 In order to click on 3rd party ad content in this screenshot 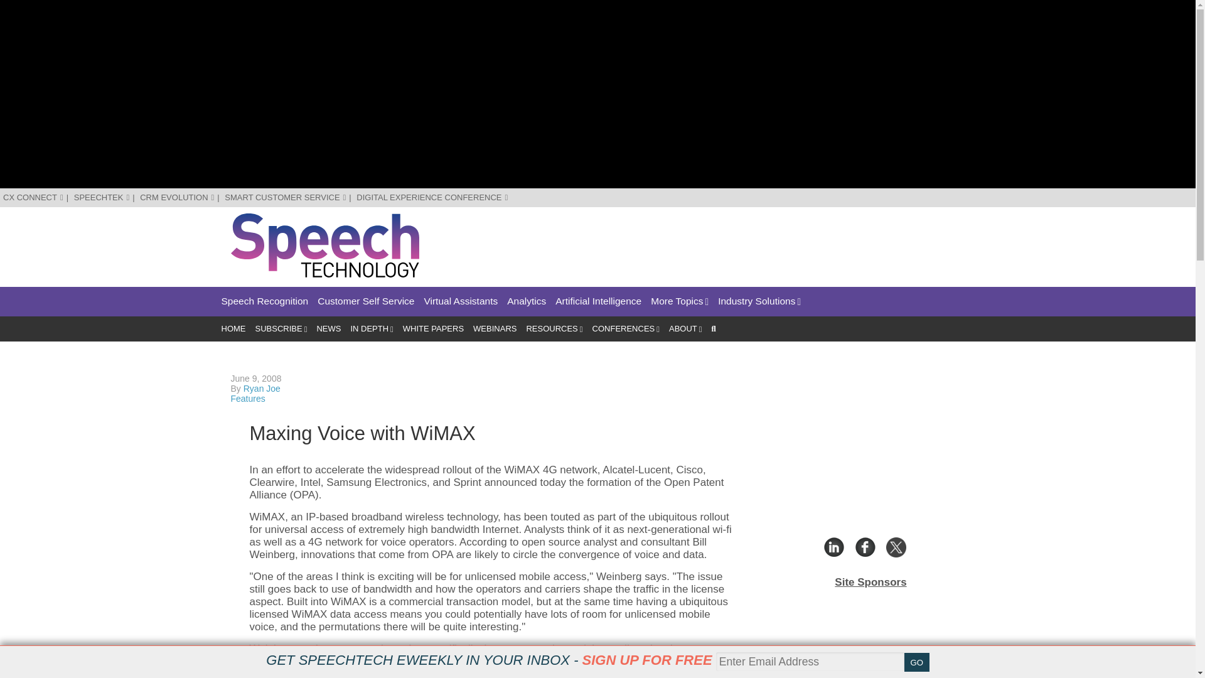, I will do `click(737, 241)`.